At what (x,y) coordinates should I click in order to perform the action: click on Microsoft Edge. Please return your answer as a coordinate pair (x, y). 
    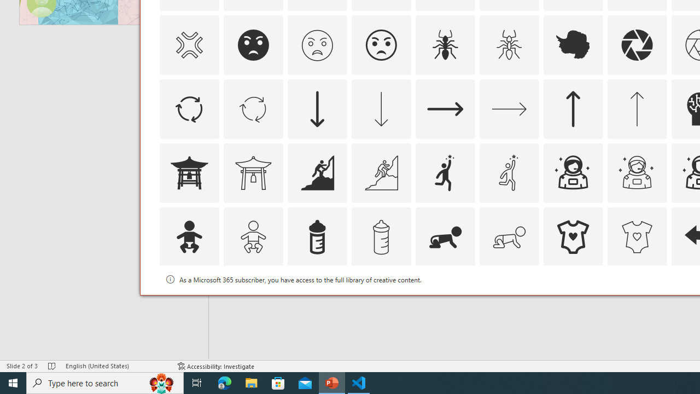
    Looking at the image, I should click on (225, 383).